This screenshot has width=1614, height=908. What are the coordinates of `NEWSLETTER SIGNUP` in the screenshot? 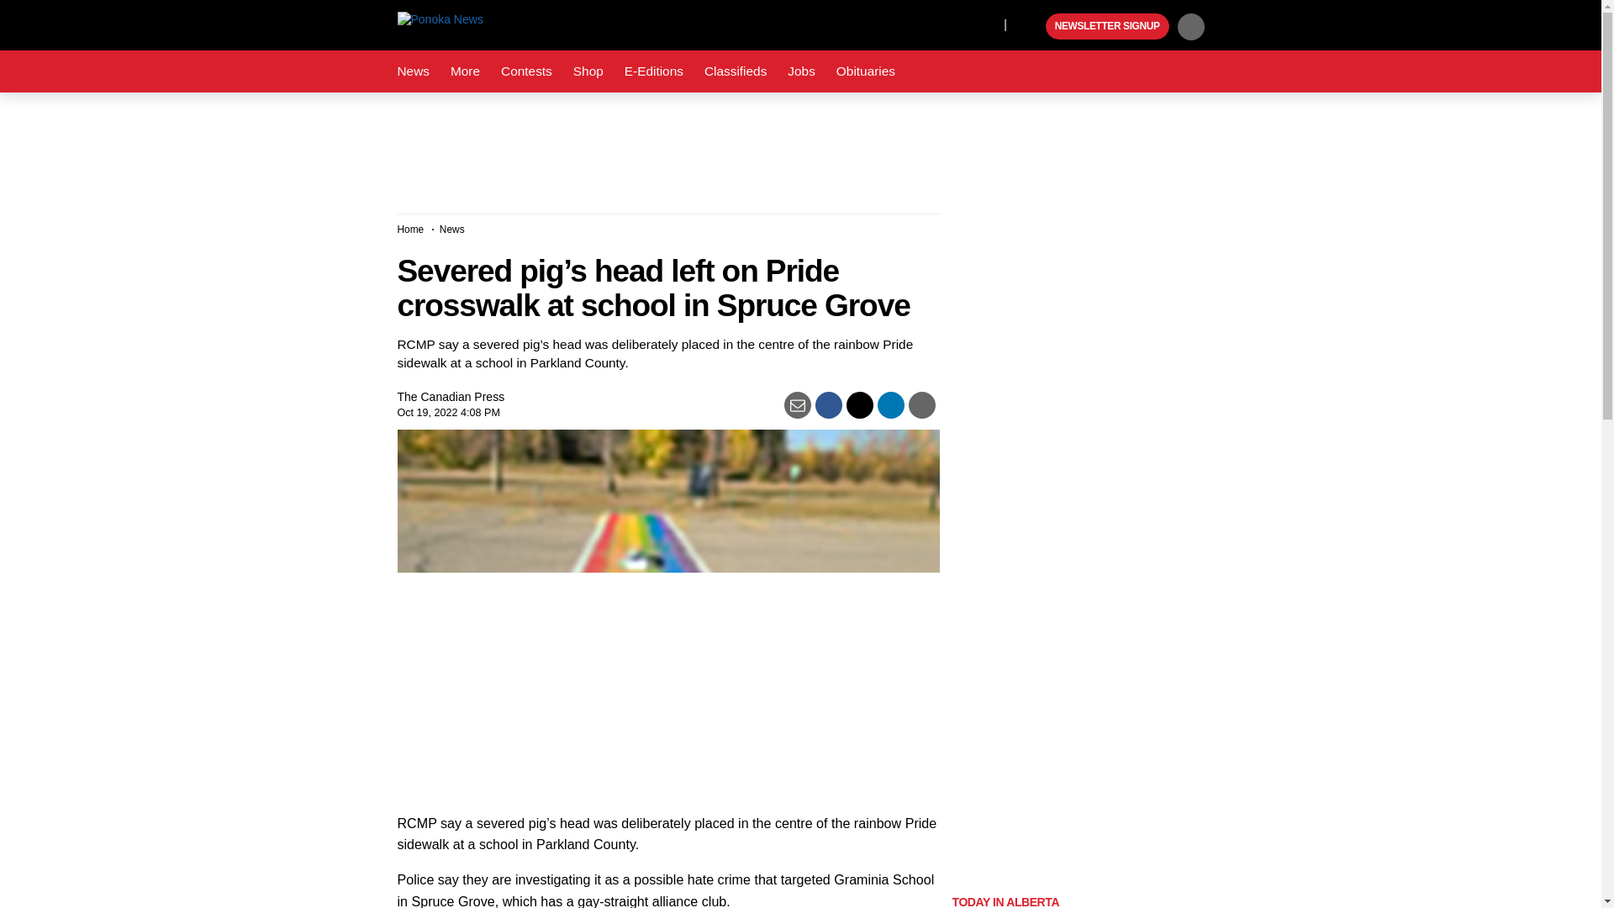 It's located at (1107, 27).